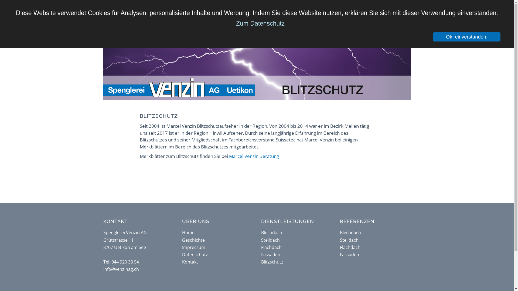 This screenshot has width=518, height=291. Describe the element at coordinates (194, 247) in the screenshot. I see `Impressum` at that location.